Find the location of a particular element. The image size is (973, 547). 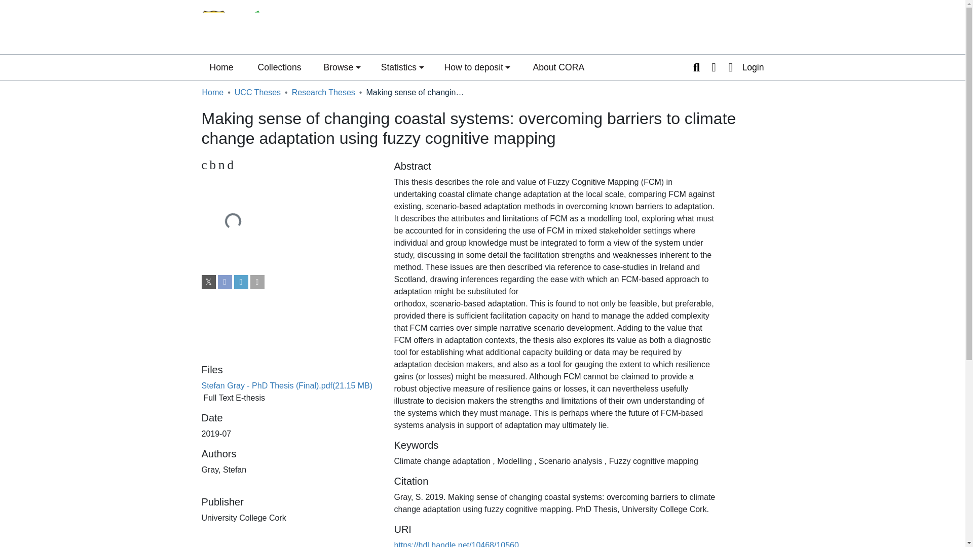

Login is located at coordinates (743, 67).